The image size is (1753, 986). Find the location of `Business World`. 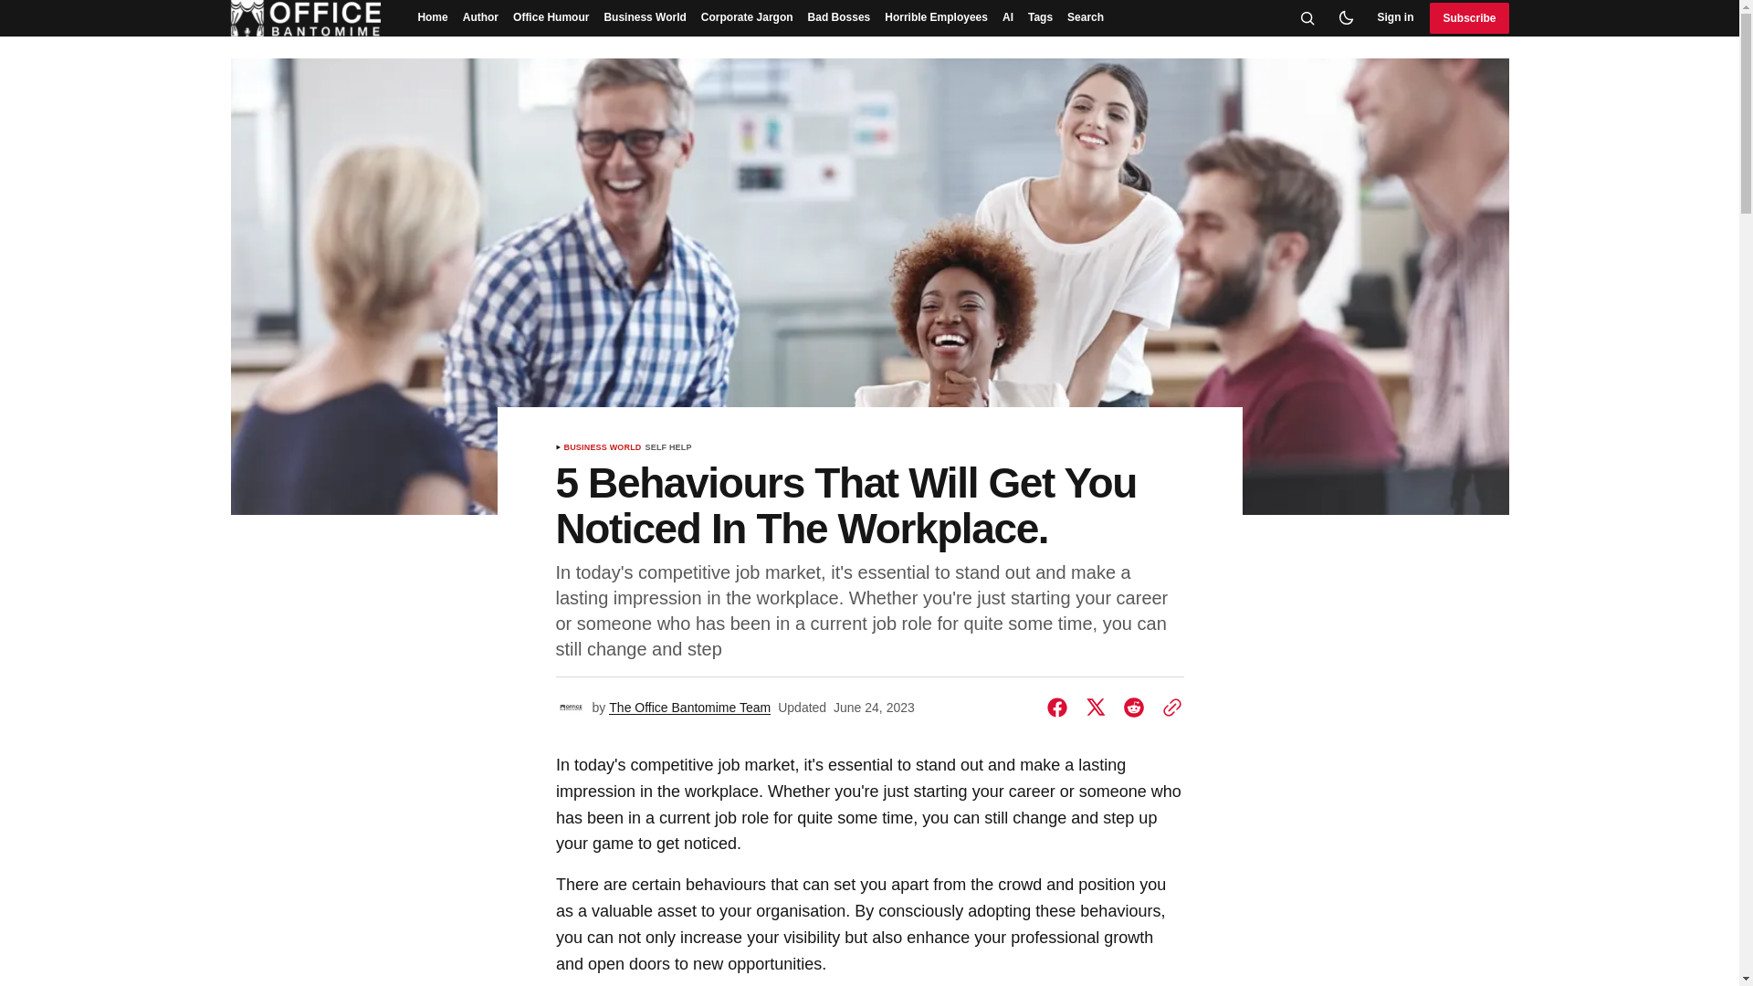

Business World is located at coordinates (644, 18).